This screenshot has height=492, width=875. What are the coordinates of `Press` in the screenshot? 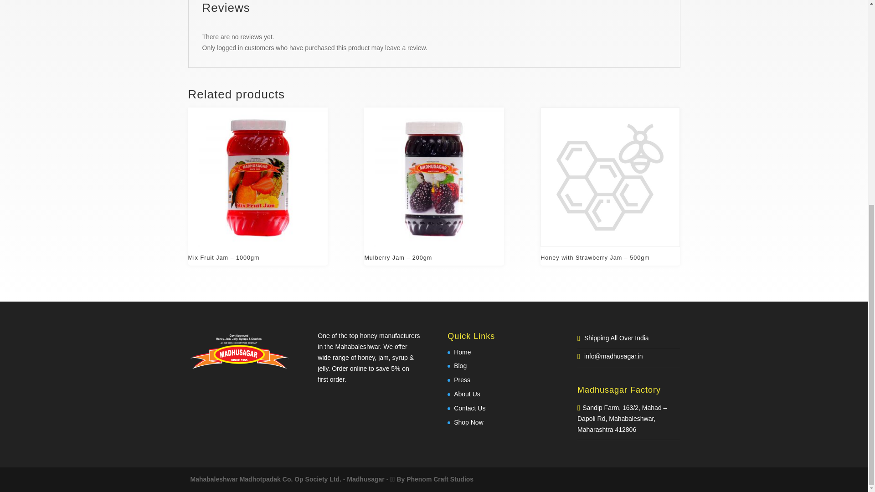 It's located at (462, 380).